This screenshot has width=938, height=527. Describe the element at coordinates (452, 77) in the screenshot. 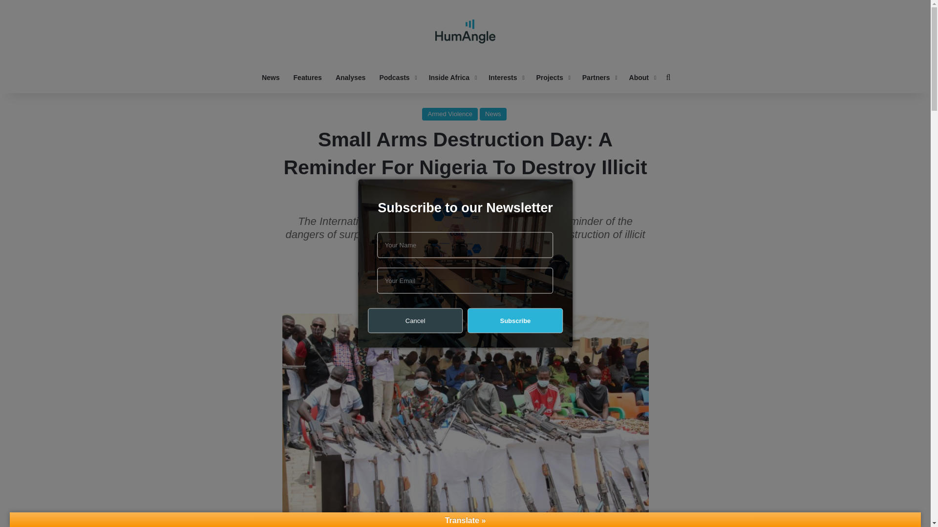

I see `Inside Africa` at that location.